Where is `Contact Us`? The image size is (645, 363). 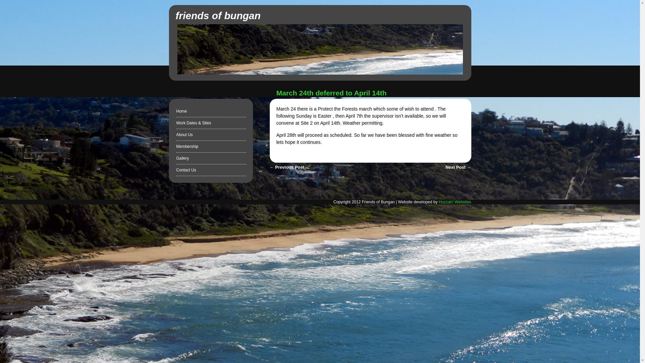 Contact Us is located at coordinates (186, 170).